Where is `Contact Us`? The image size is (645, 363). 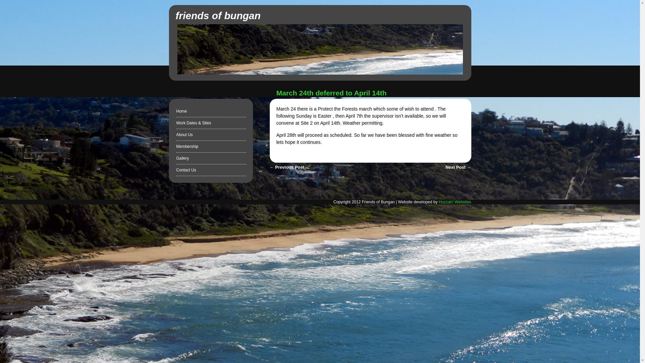 Contact Us is located at coordinates (186, 170).